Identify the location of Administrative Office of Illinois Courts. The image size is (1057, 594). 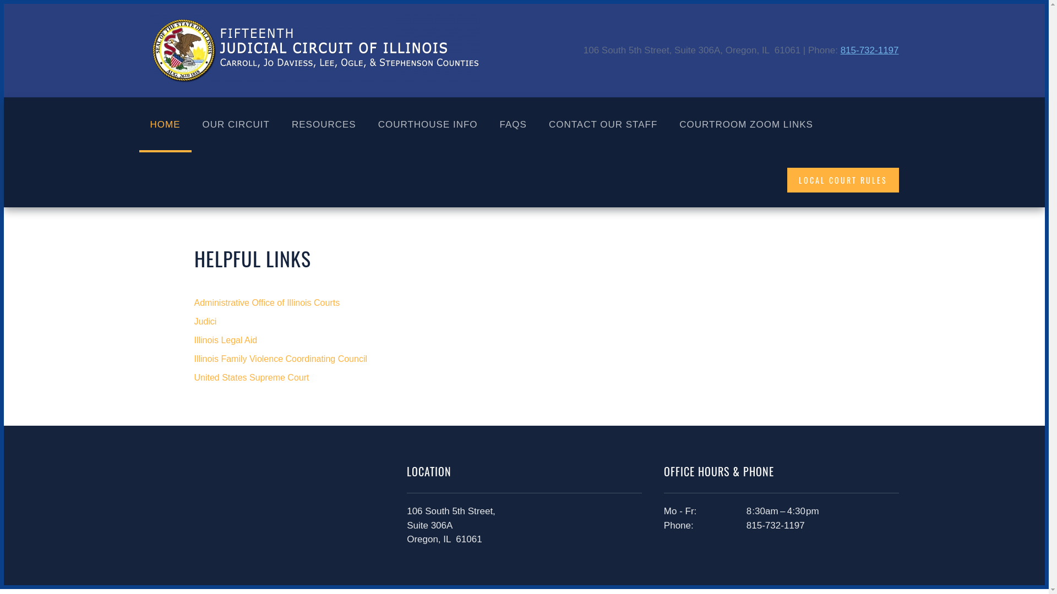
(524, 303).